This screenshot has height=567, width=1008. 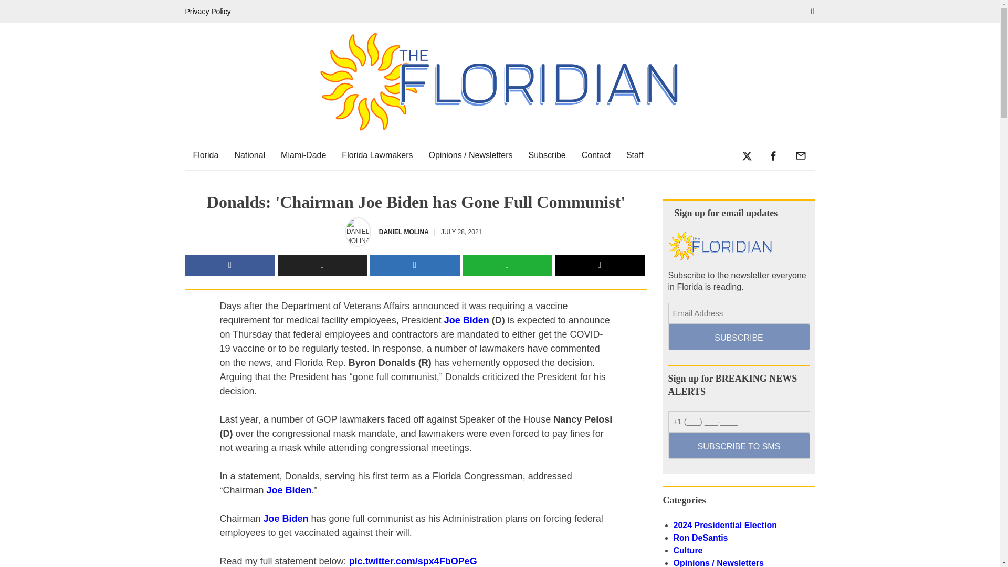 I want to click on Joe Biden, so click(x=466, y=320).